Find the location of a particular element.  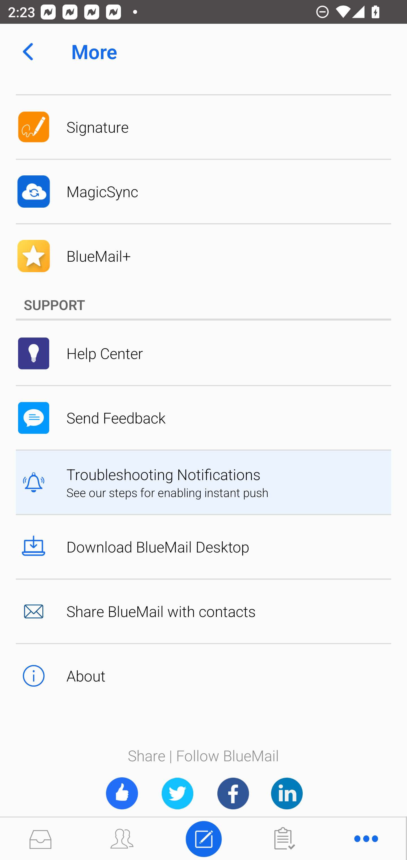

About is located at coordinates (203, 676).